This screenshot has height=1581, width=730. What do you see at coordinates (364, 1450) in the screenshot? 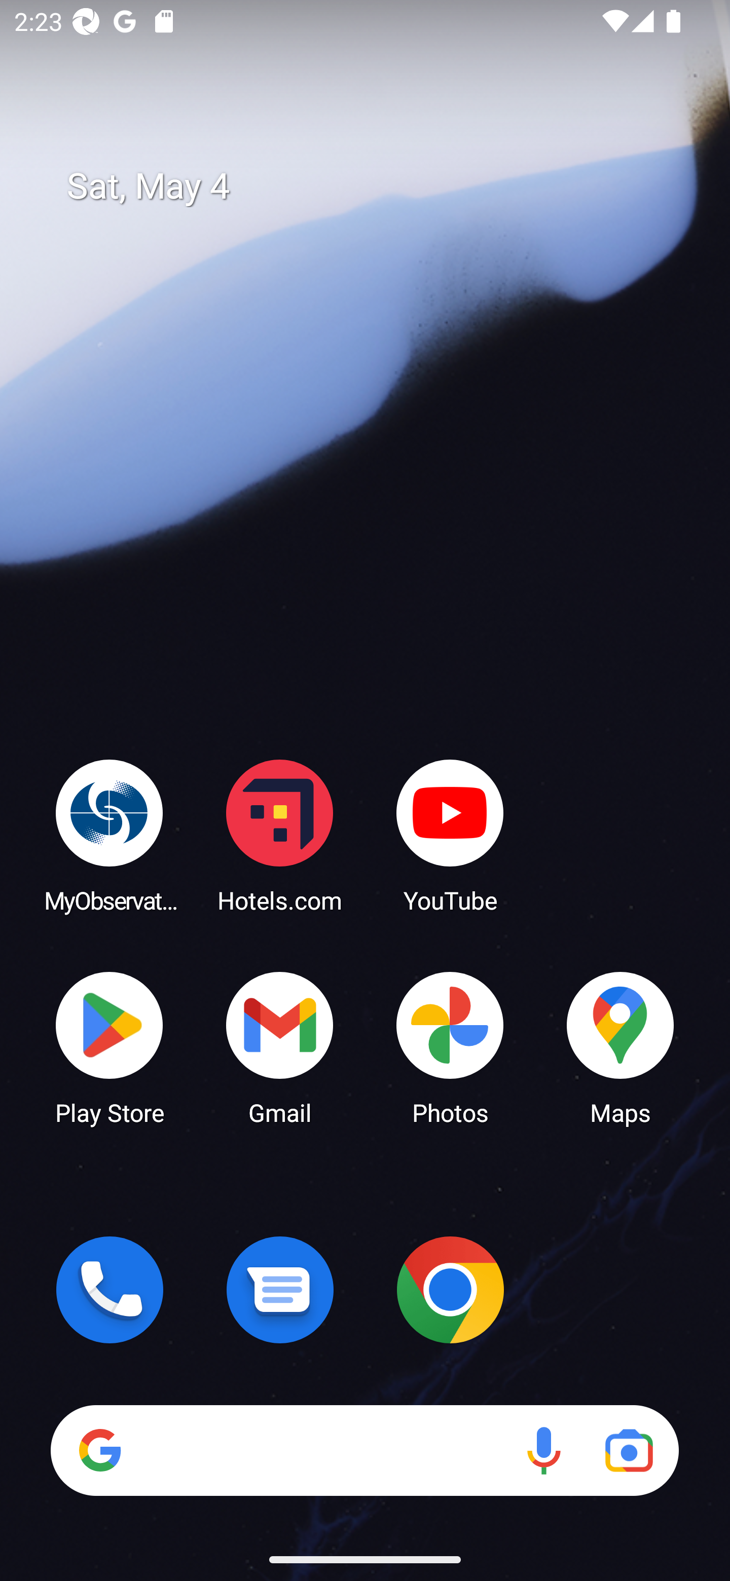
I see `Search Voice search Google Lens` at bounding box center [364, 1450].